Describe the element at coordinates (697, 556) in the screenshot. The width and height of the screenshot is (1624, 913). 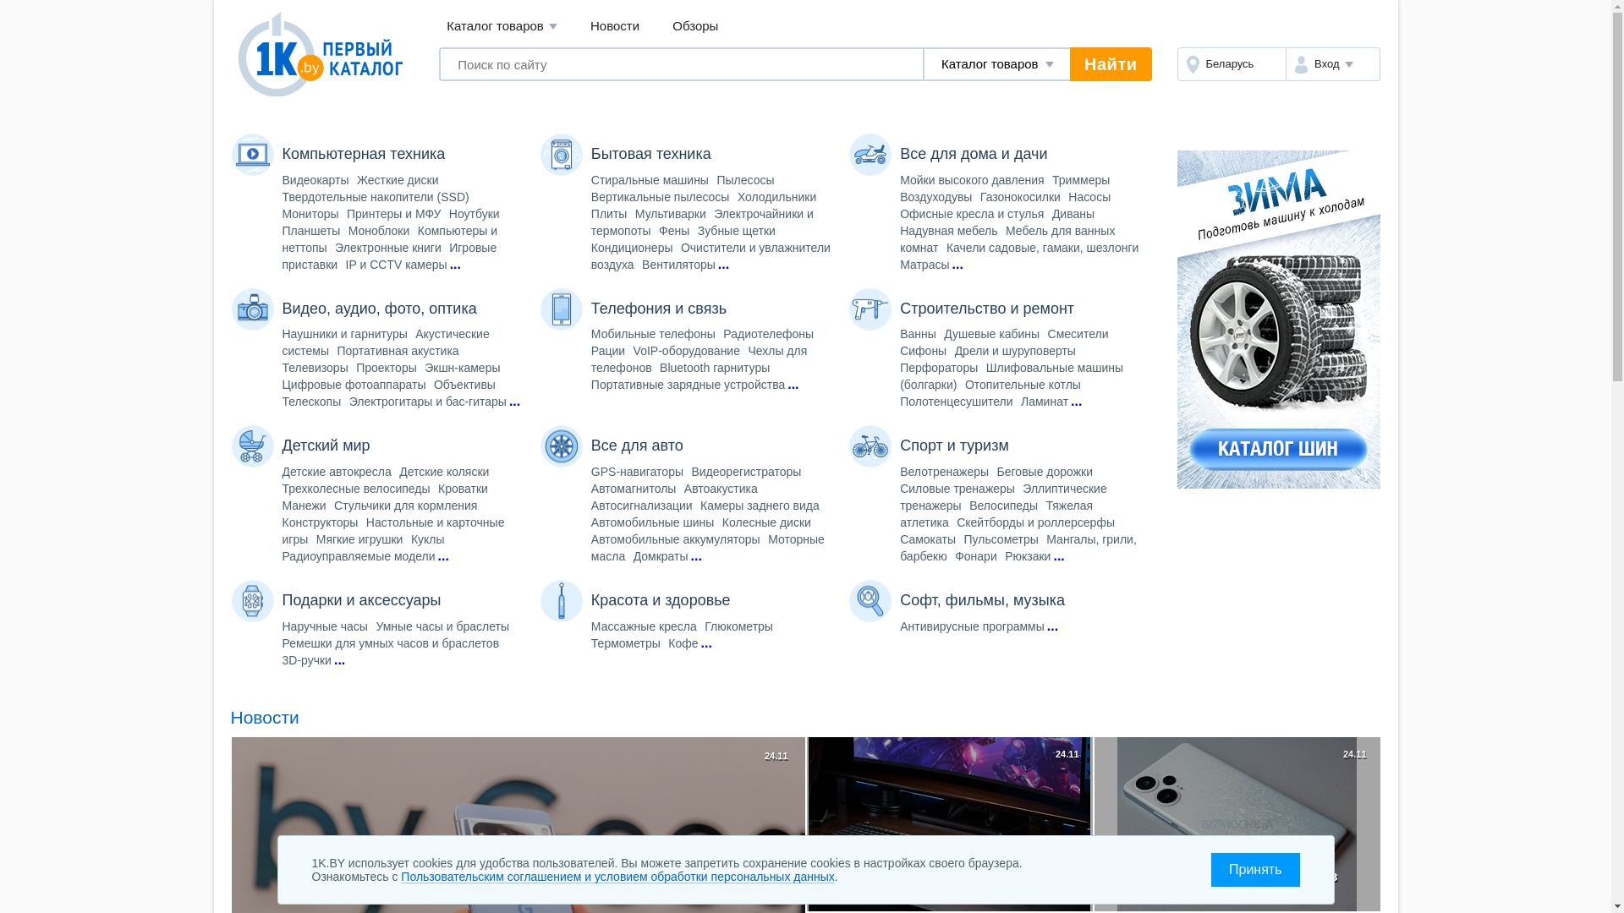
I see `...` at that location.